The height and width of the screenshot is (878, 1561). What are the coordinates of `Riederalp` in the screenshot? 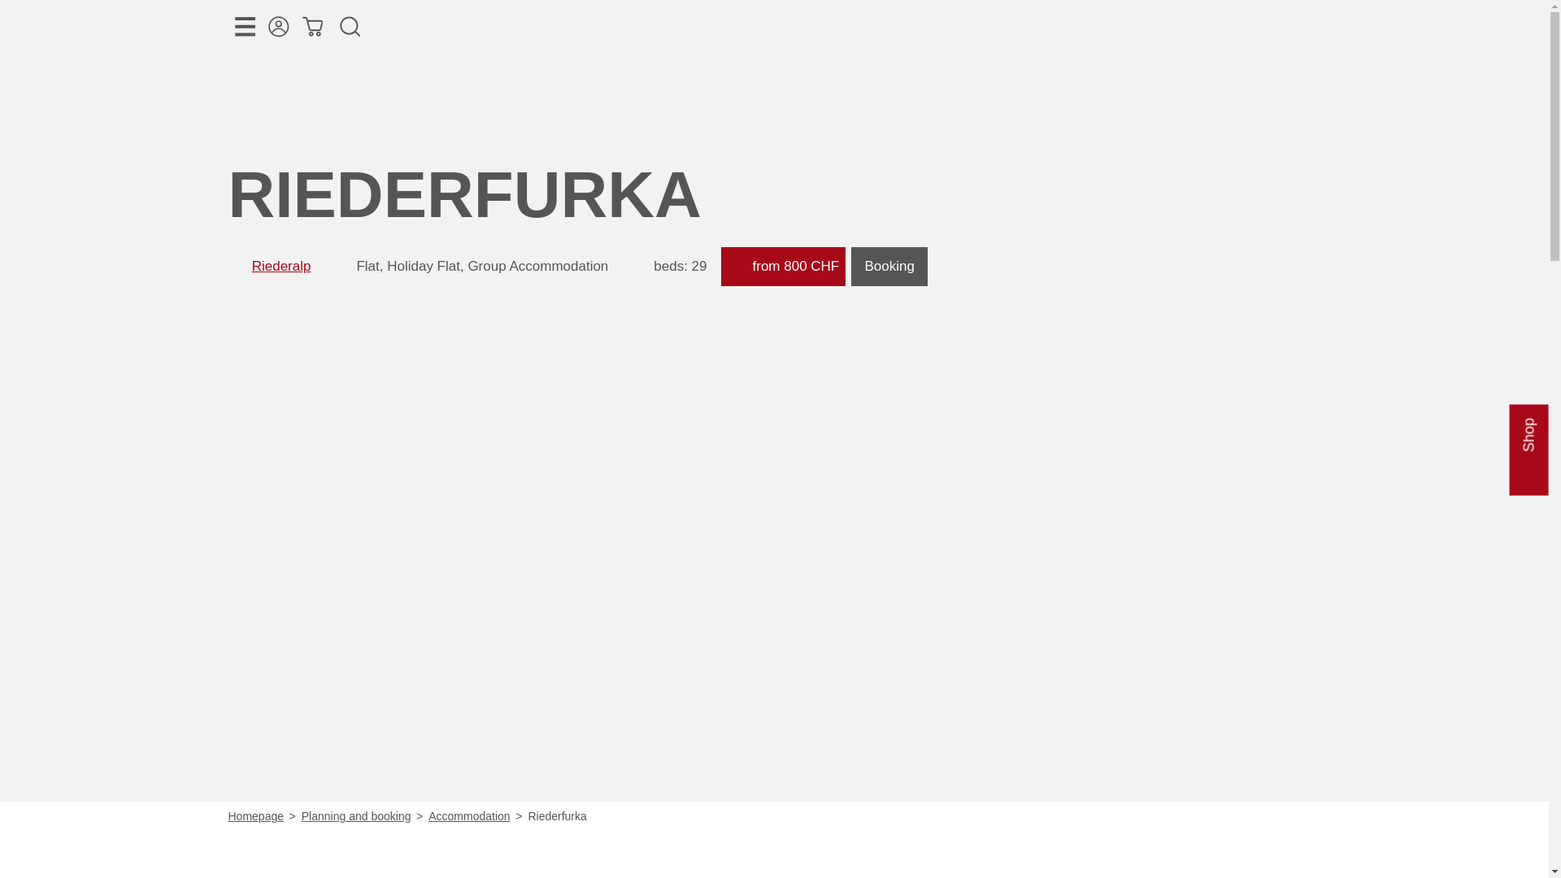 It's located at (281, 265).